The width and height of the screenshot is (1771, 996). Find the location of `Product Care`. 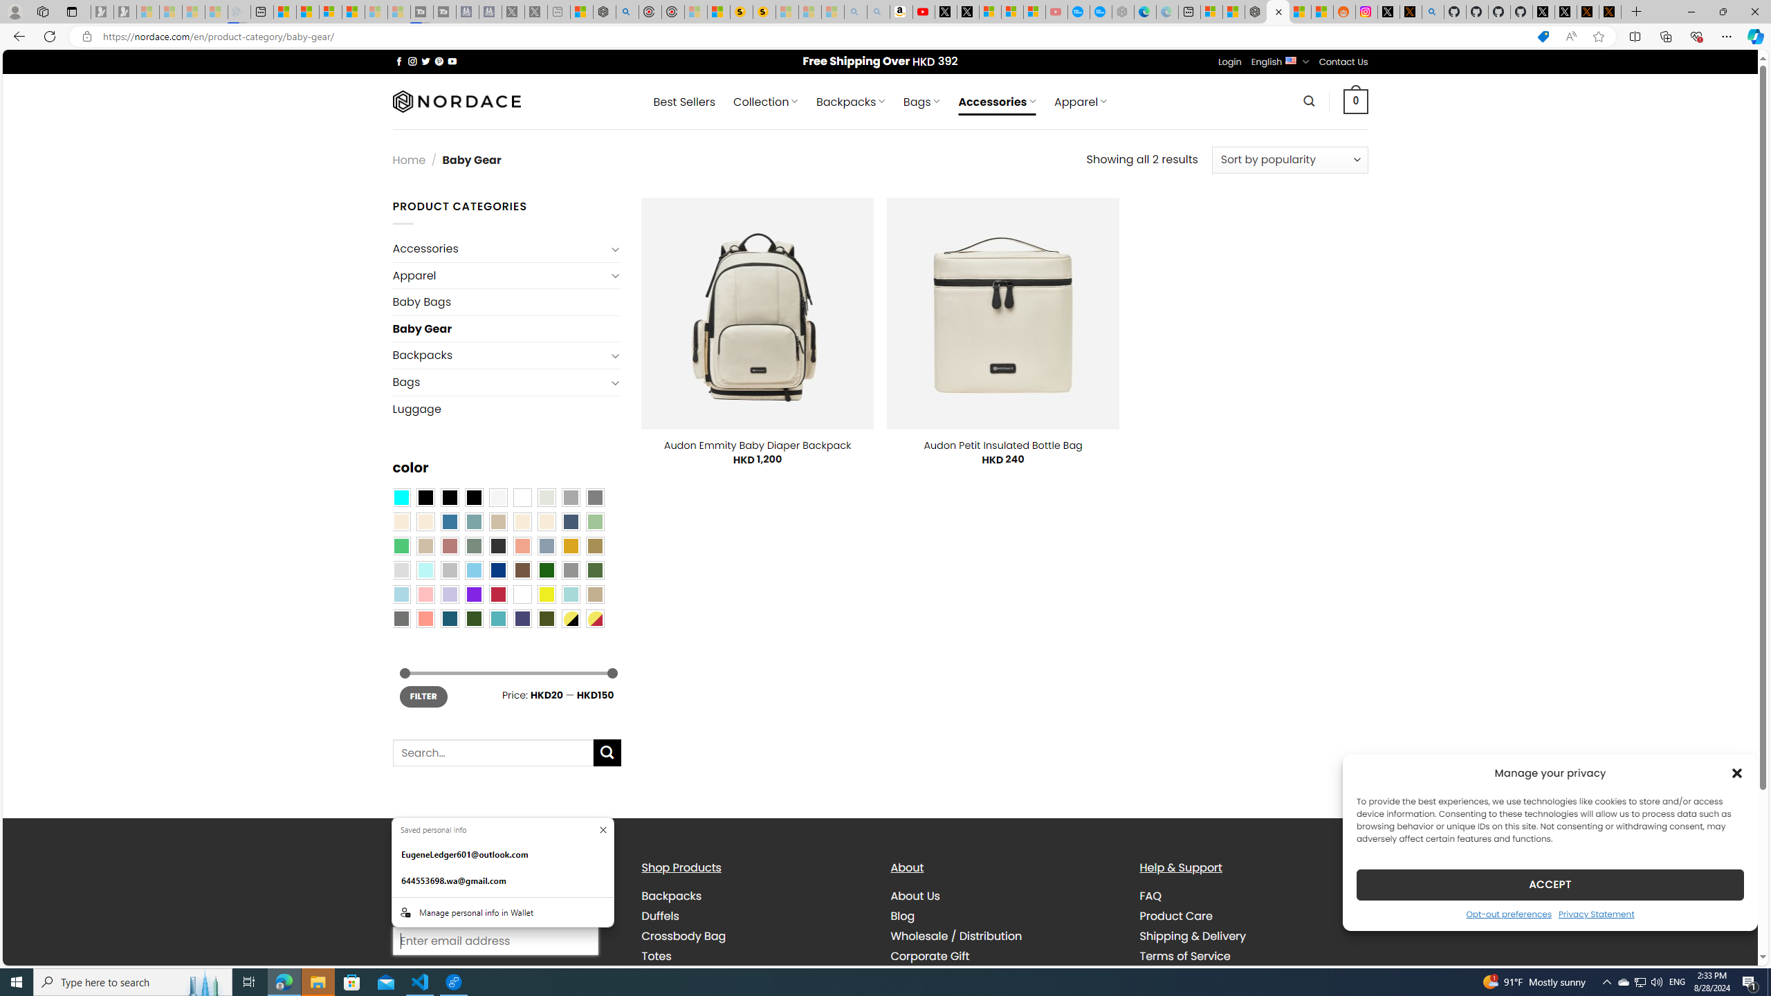

Product Care is located at coordinates (1254, 916).